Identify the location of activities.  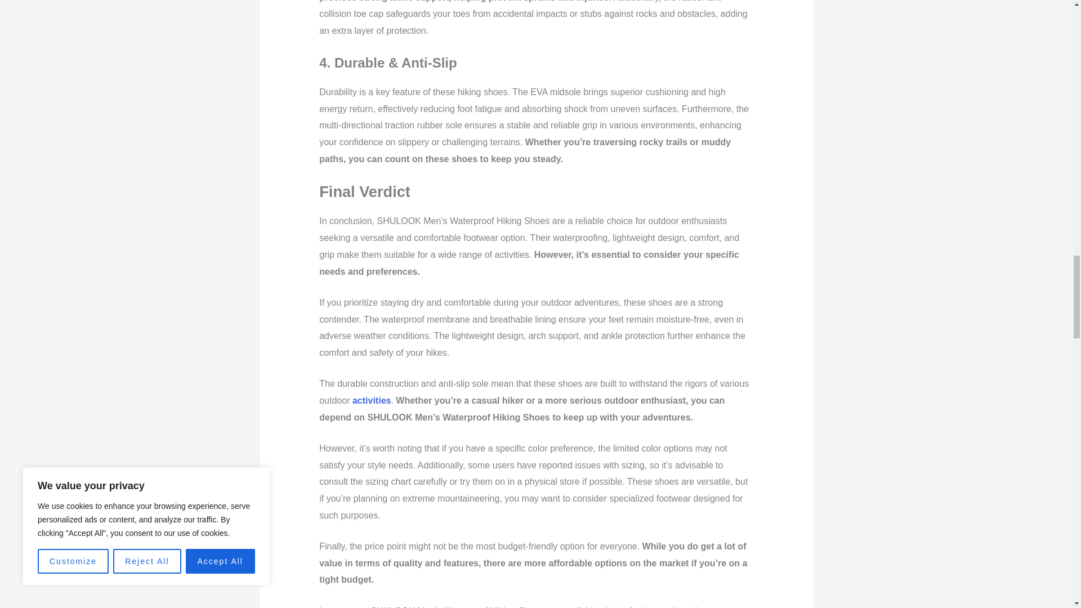
(371, 401).